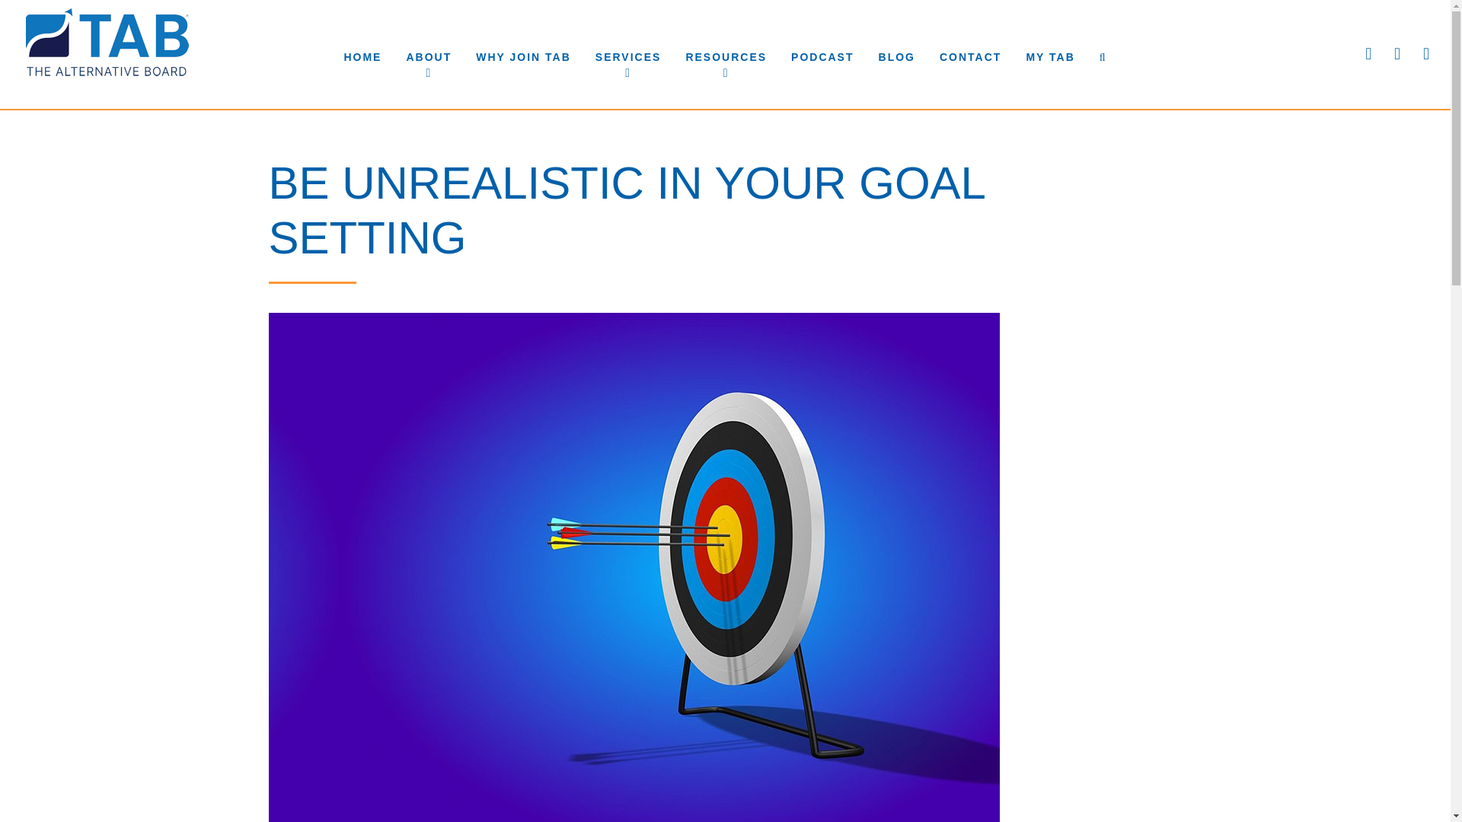 The width and height of the screenshot is (1462, 822). What do you see at coordinates (523, 57) in the screenshot?
I see `WHY JOIN TAB` at bounding box center [523, 57].